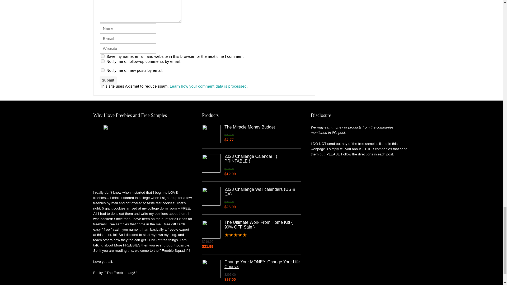 This screenshot has width=507, height=285. I want to click on yes, so click(102, 56).